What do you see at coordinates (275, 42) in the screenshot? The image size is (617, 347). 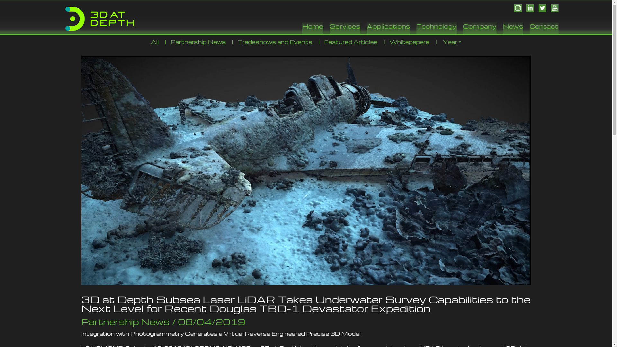 I see `Tradeshows and Events` at bounding box center [275, 42].